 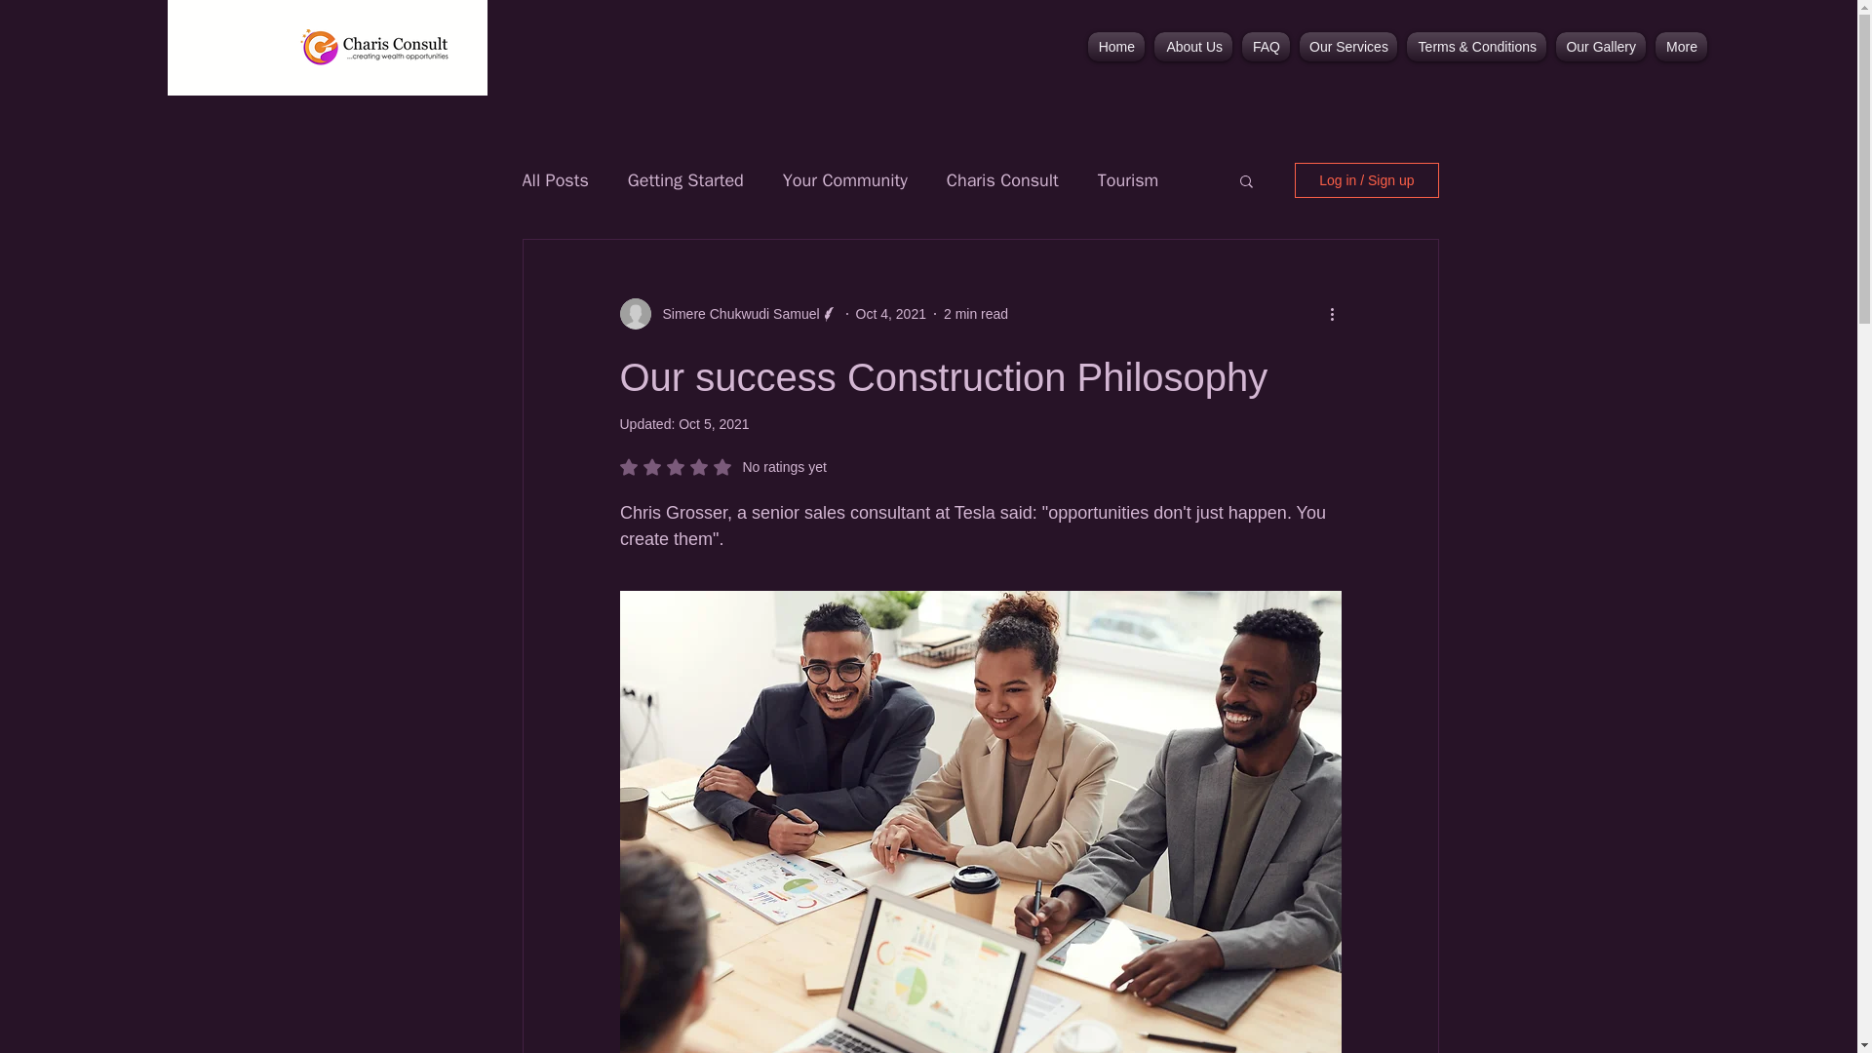 I want to click on Simere Chukwudi Samuel, so click(x=1193, y=47).